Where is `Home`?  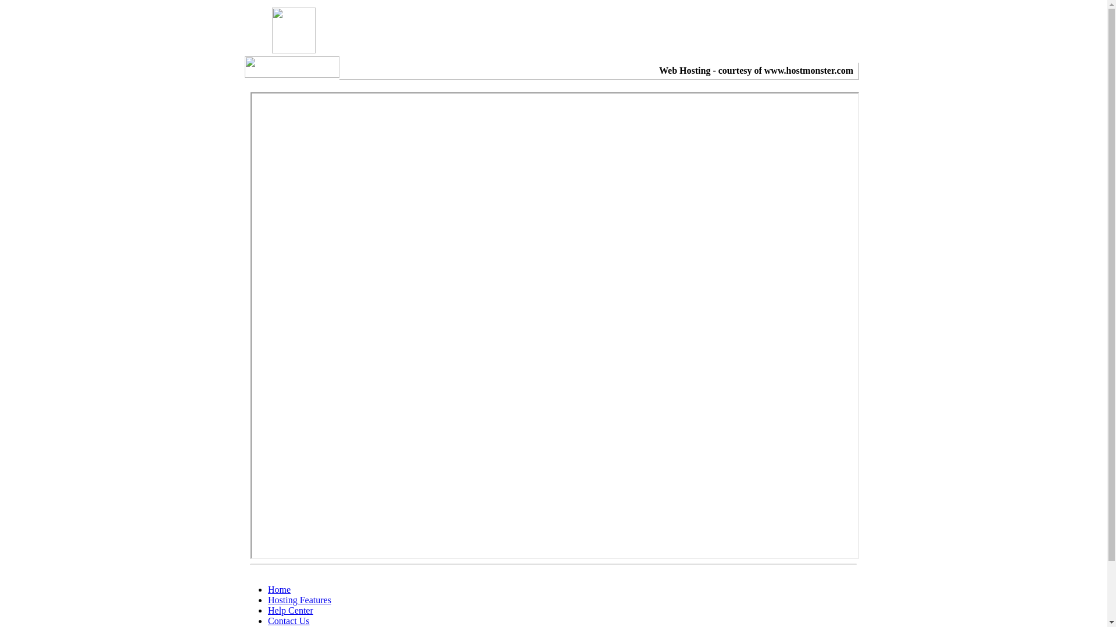
Home is located at coordinates (279, 590).